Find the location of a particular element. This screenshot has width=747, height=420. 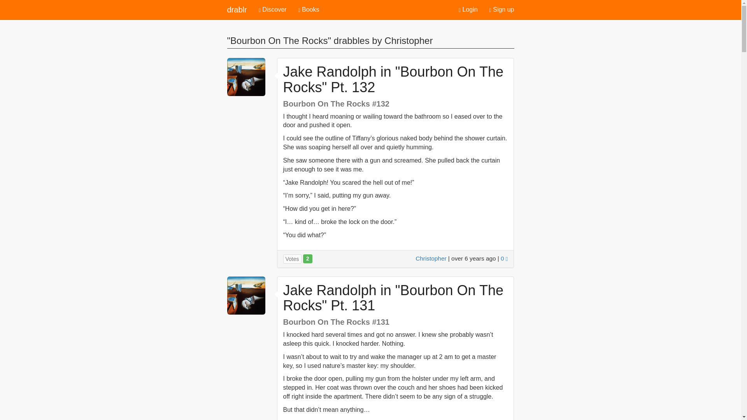

Books is located at coordinates (308, 9).